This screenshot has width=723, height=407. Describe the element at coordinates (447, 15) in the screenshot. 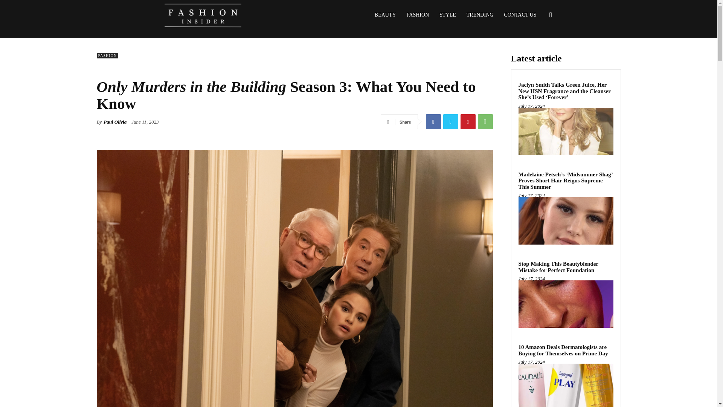

I see `STYLE` at that location.